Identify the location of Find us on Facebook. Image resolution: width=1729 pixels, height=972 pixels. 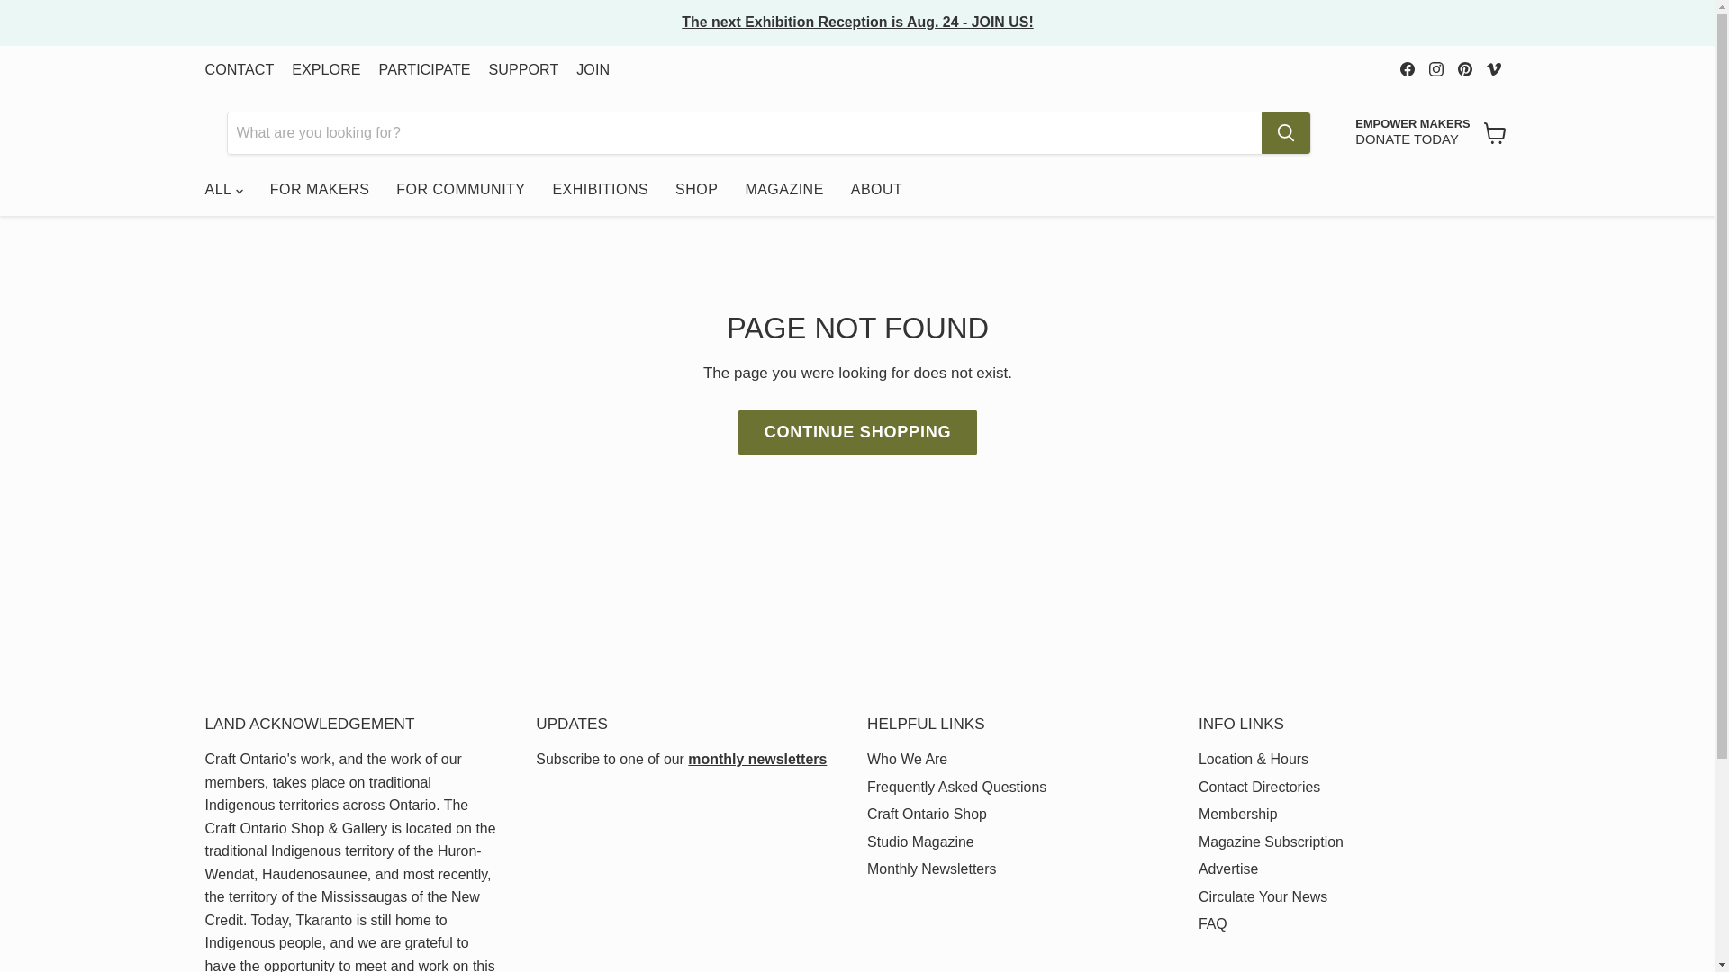
(240, 70).